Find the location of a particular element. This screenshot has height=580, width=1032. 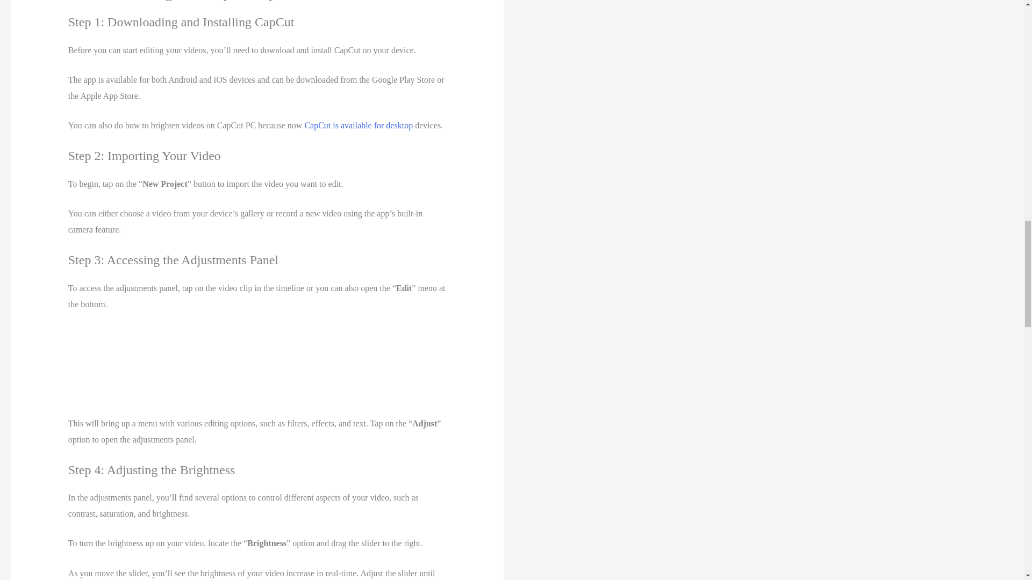

CapCut is available for desktop is located at coordinates (359, 125).